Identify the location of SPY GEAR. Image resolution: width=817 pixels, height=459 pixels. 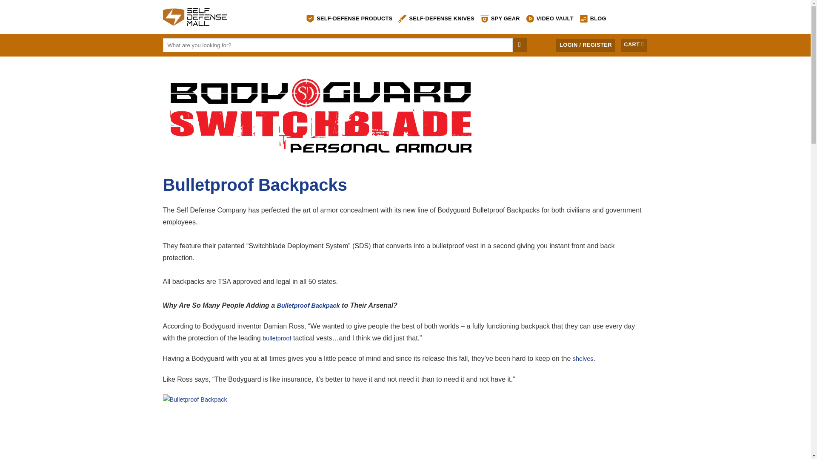
(500, 19).